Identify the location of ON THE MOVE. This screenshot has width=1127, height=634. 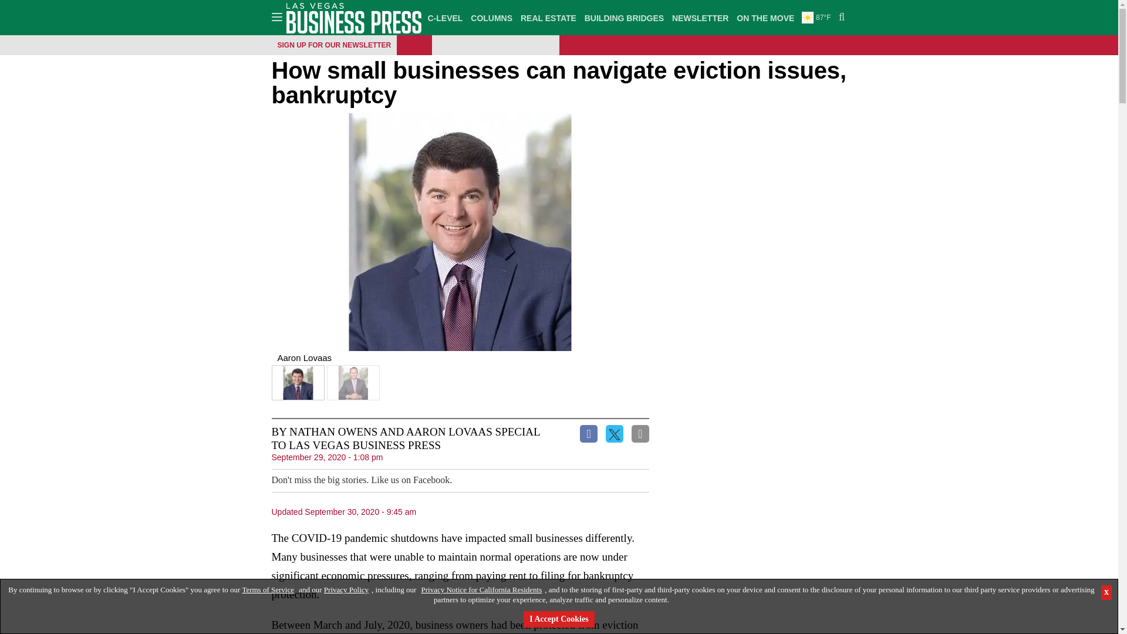
(765, 18).